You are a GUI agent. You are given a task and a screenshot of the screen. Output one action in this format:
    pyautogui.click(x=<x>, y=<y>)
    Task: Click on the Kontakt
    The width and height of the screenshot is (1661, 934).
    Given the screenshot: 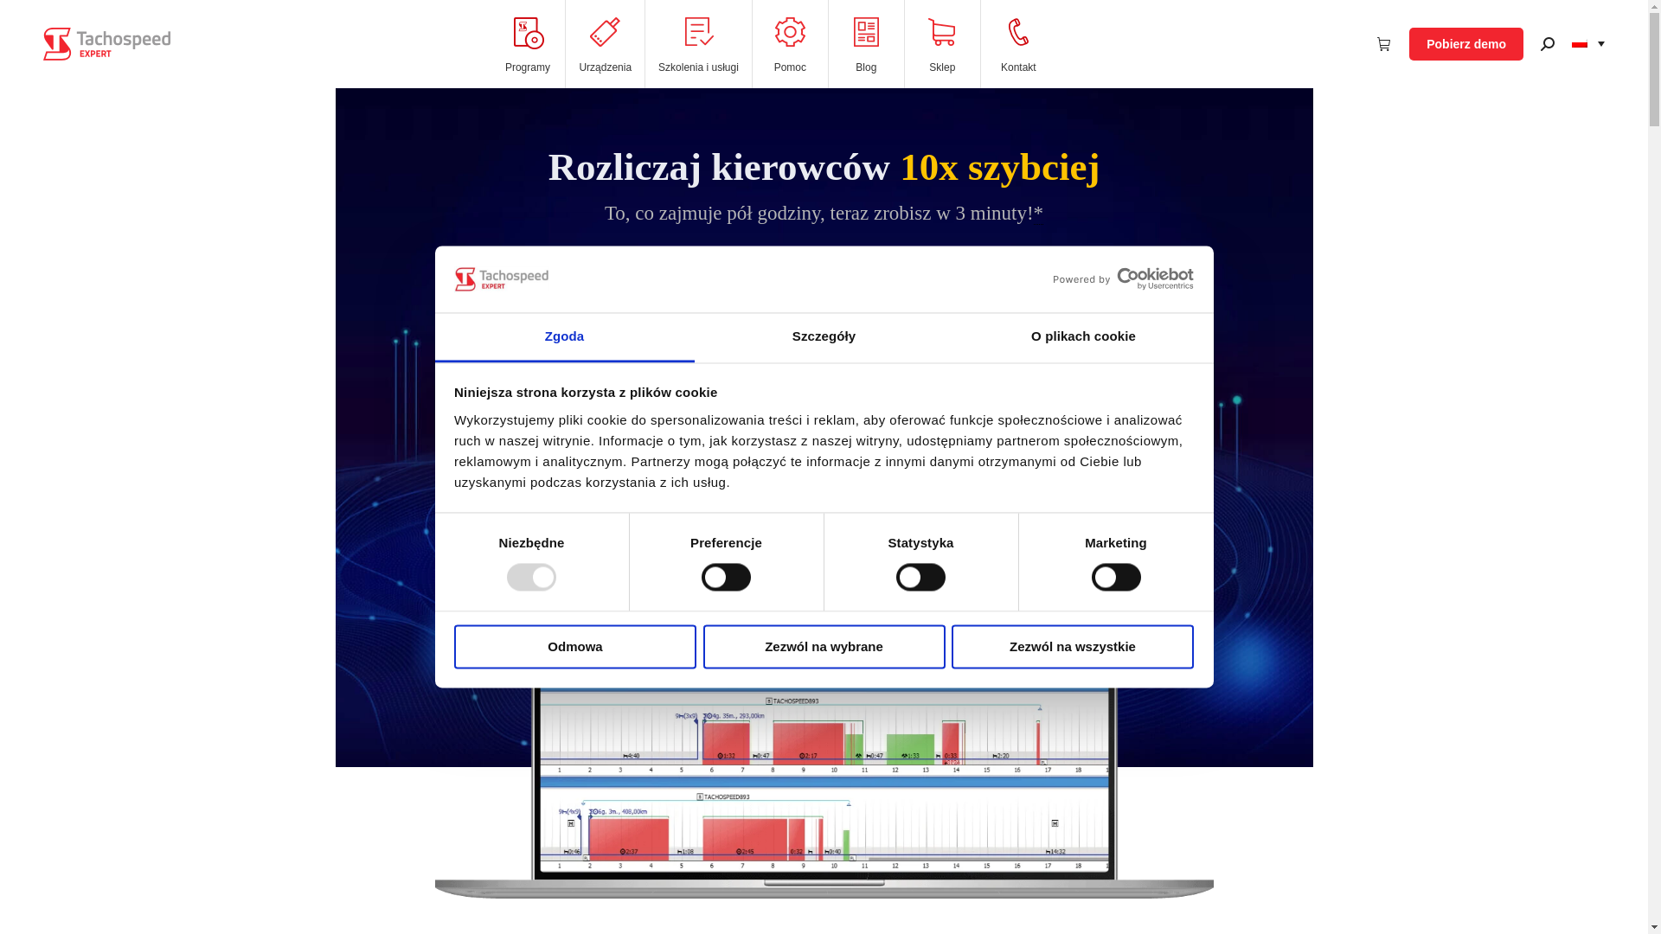 What is the action you would take?
    pyautogui.click(x=1018, y=44)
    